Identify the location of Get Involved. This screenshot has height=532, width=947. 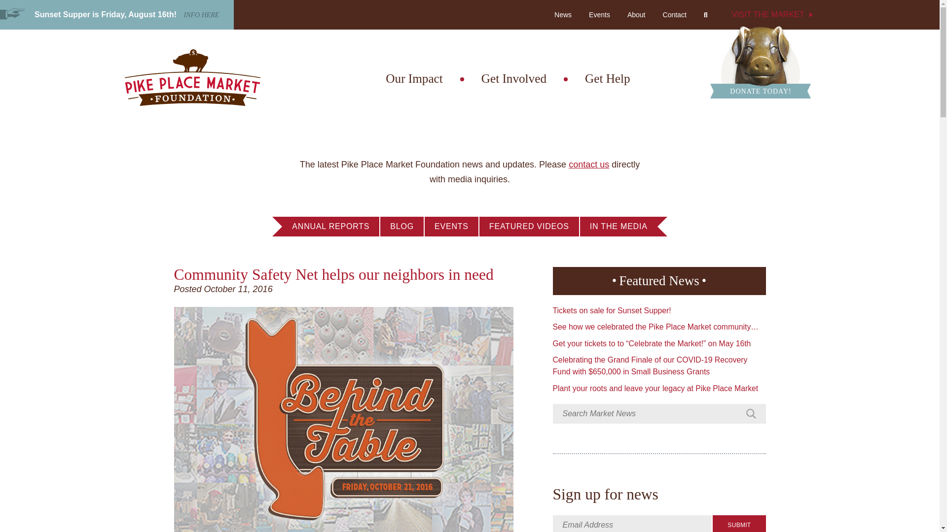
(513, 78).